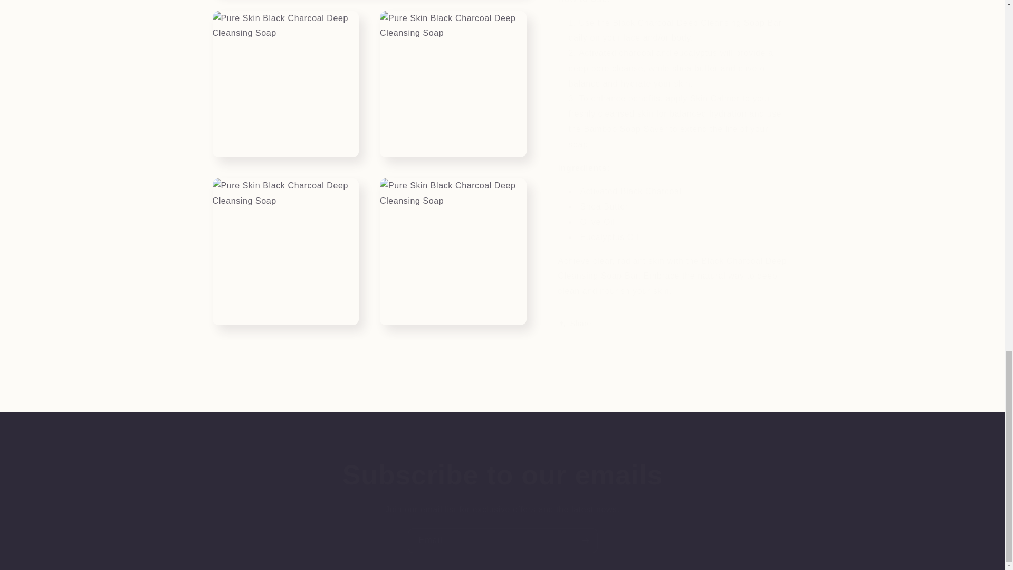 The image size is (1013, 570). I want to click on Email, so click(502, 540).